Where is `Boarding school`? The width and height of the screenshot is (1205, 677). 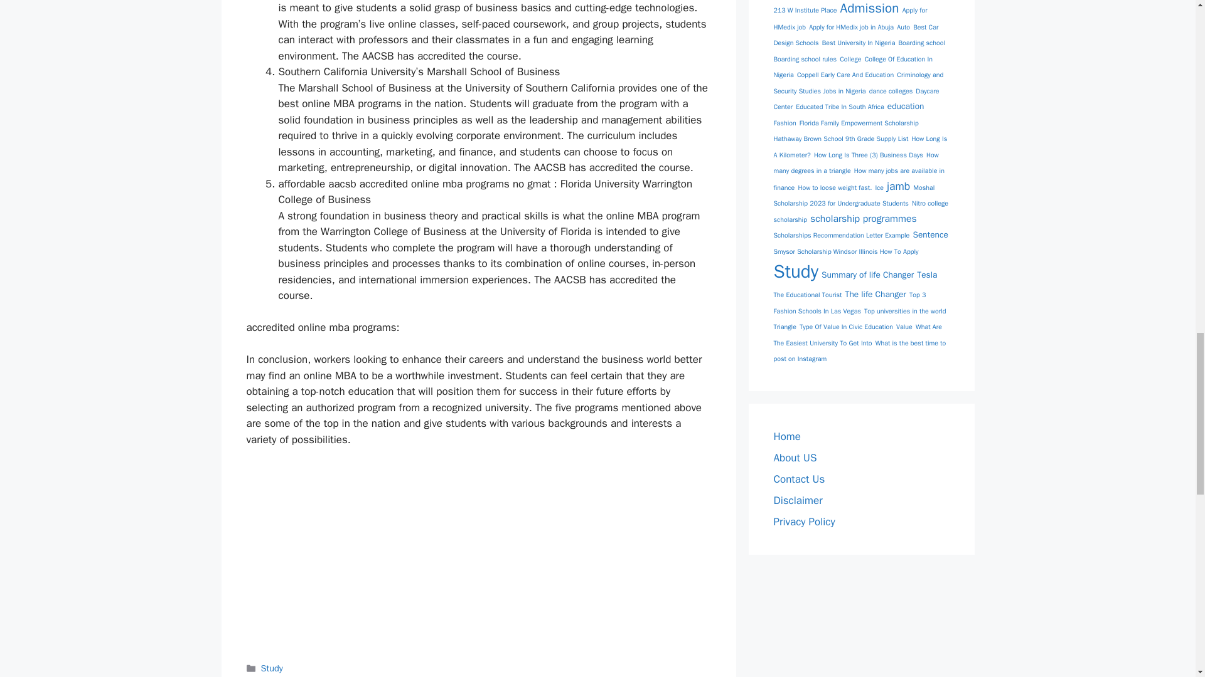
Boarding school is located at coordinates (921, 43).